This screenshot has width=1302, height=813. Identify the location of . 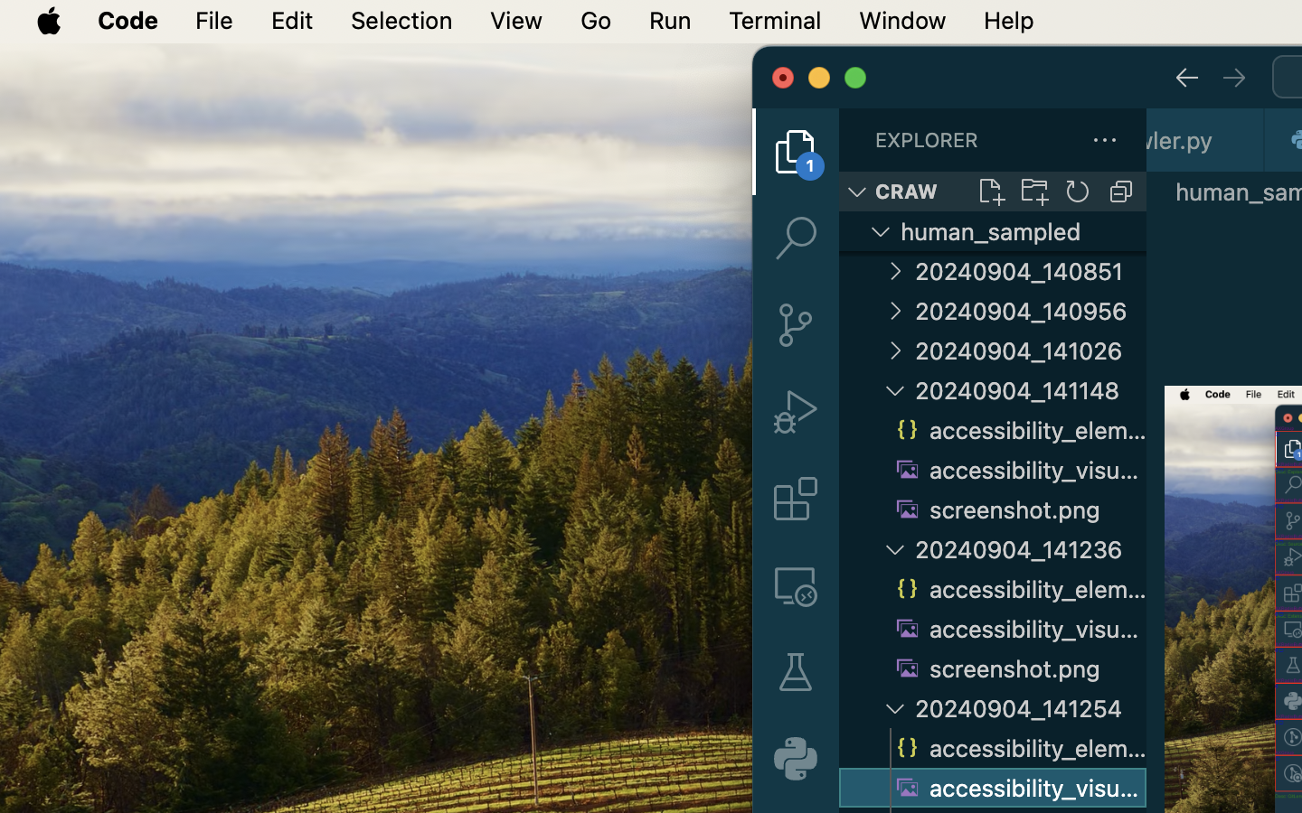
(1234, 78).